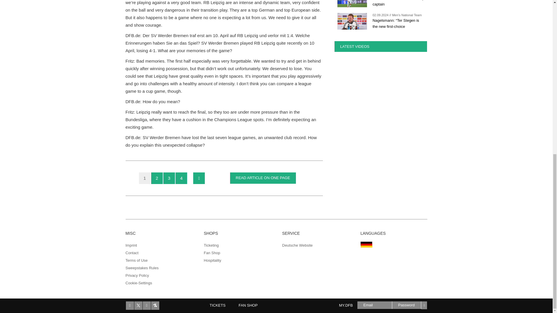 The height and width of the screenshot is (313, 557). Describe the element at coordinates (263, 178) in the screenshot. I see `Read article on one page` at that location.